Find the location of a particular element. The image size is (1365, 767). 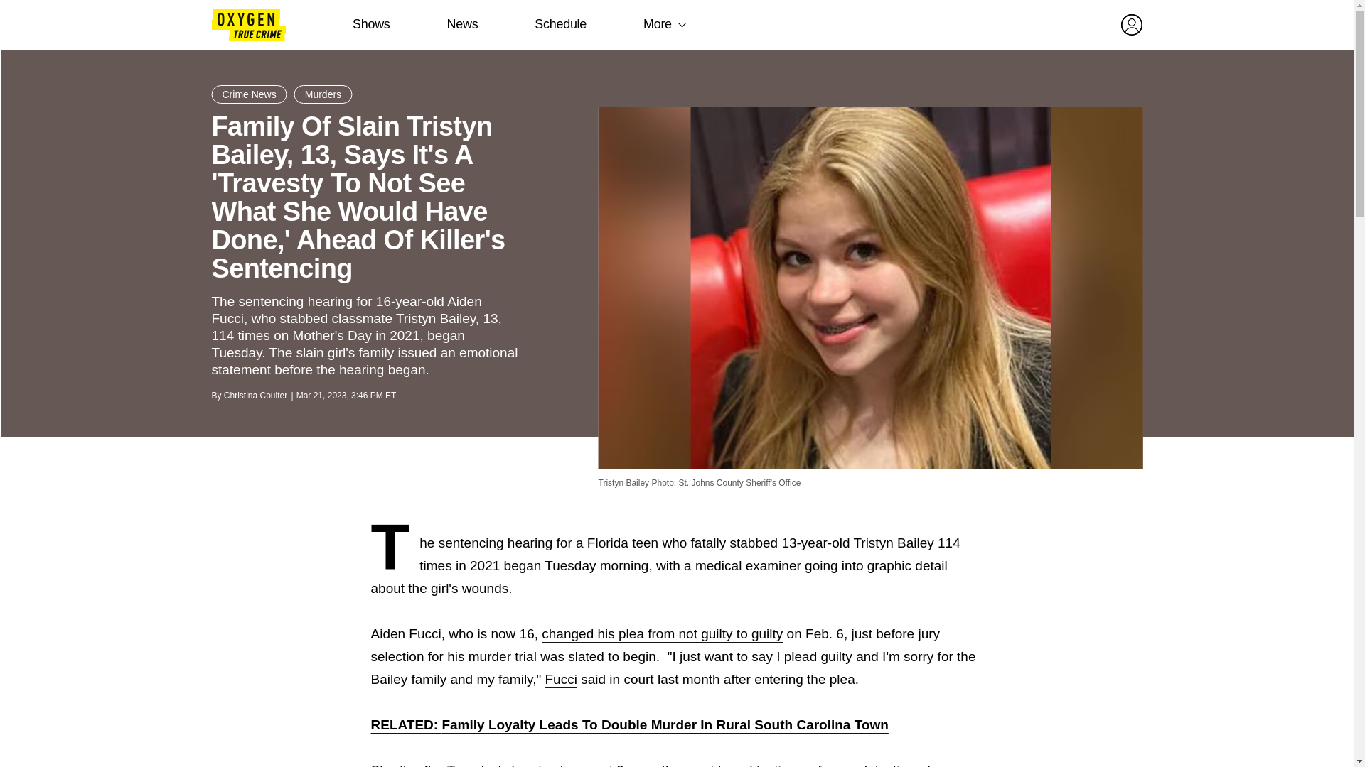

More is located at coordinates (657, 24).